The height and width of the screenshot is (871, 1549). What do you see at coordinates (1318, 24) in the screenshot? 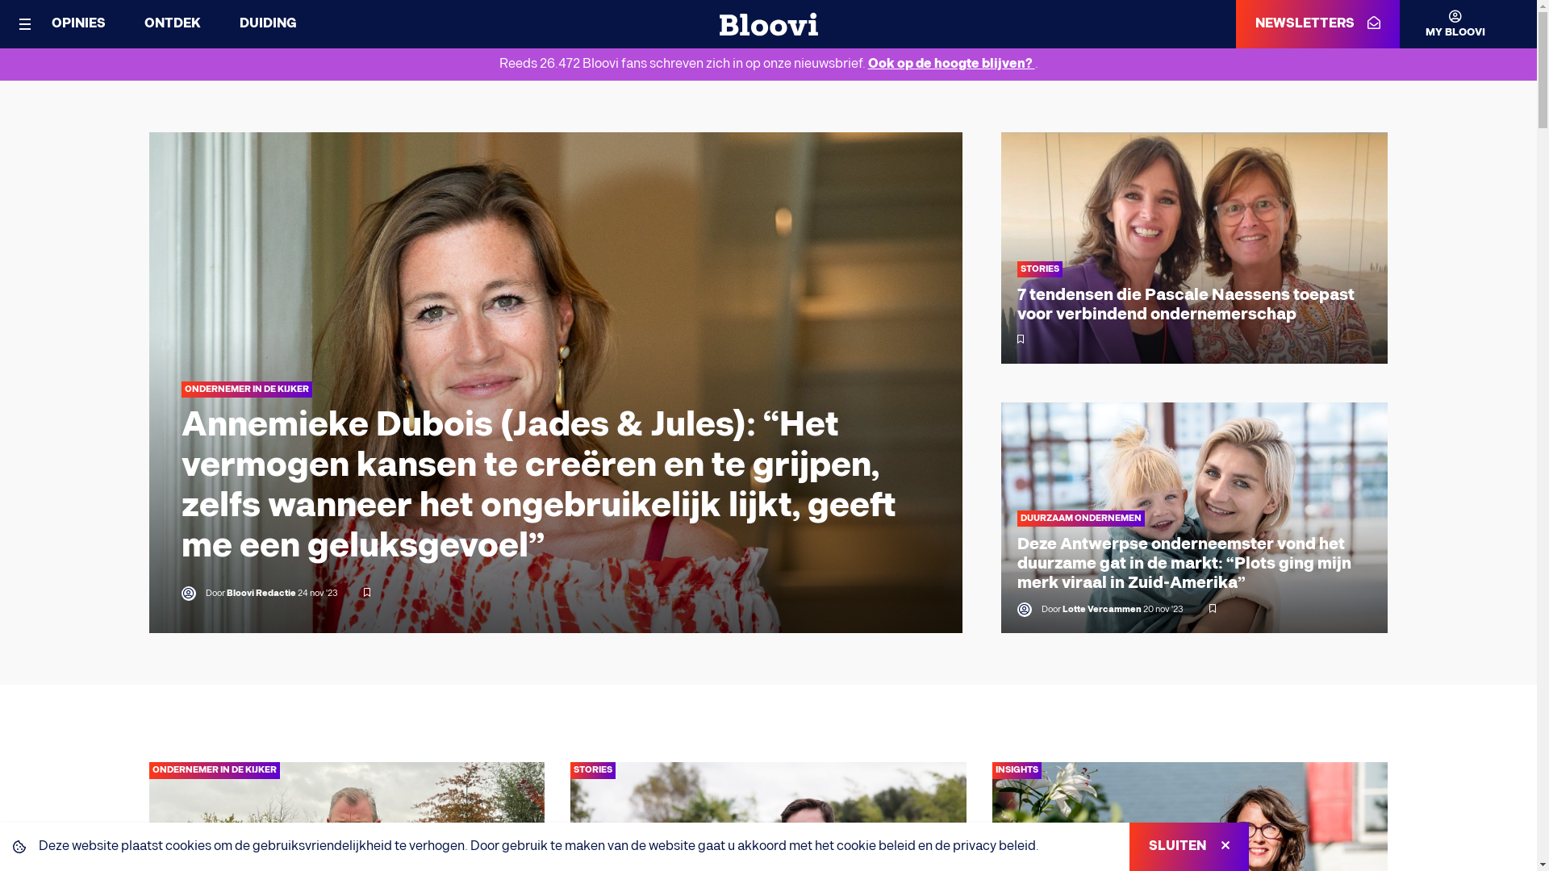
I see `NEWSLETTERS` at bounding box center [1318, 24].